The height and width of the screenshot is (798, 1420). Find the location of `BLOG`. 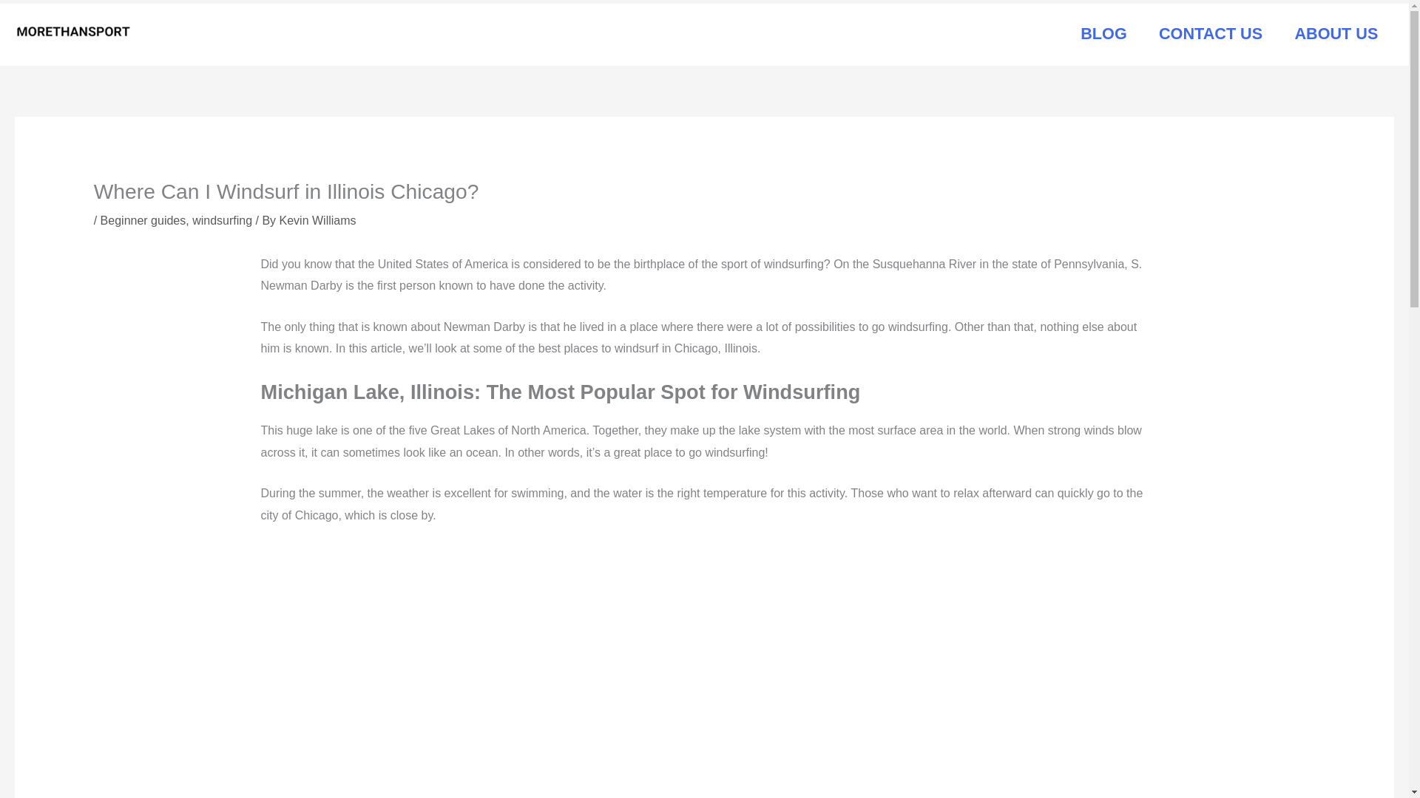

BLOG is located at coordinates (1103, 34).